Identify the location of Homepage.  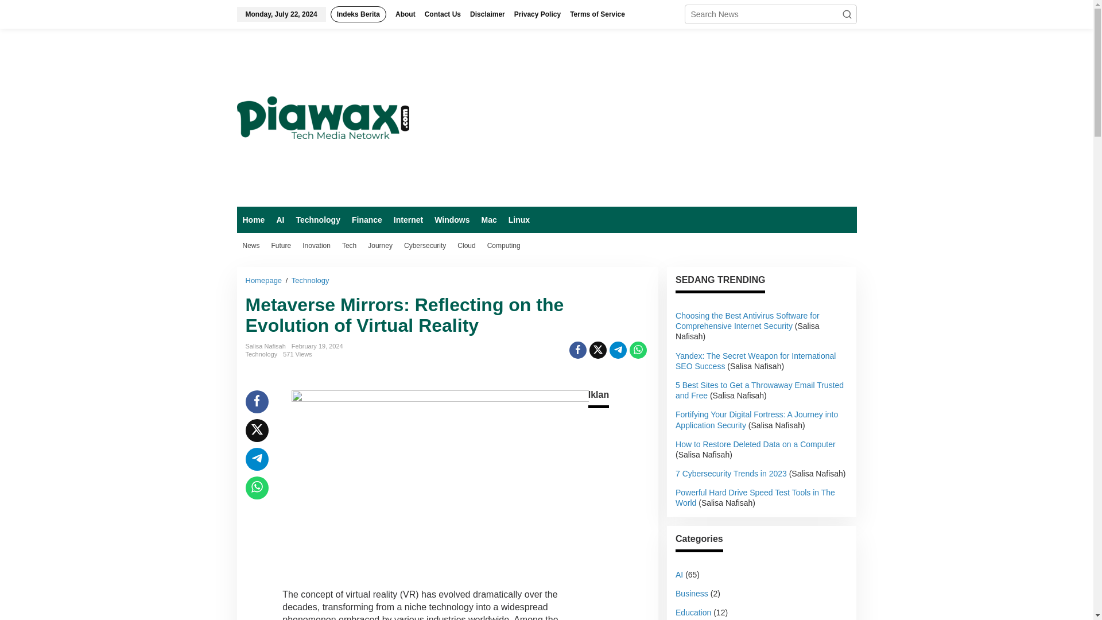
(265, 280).